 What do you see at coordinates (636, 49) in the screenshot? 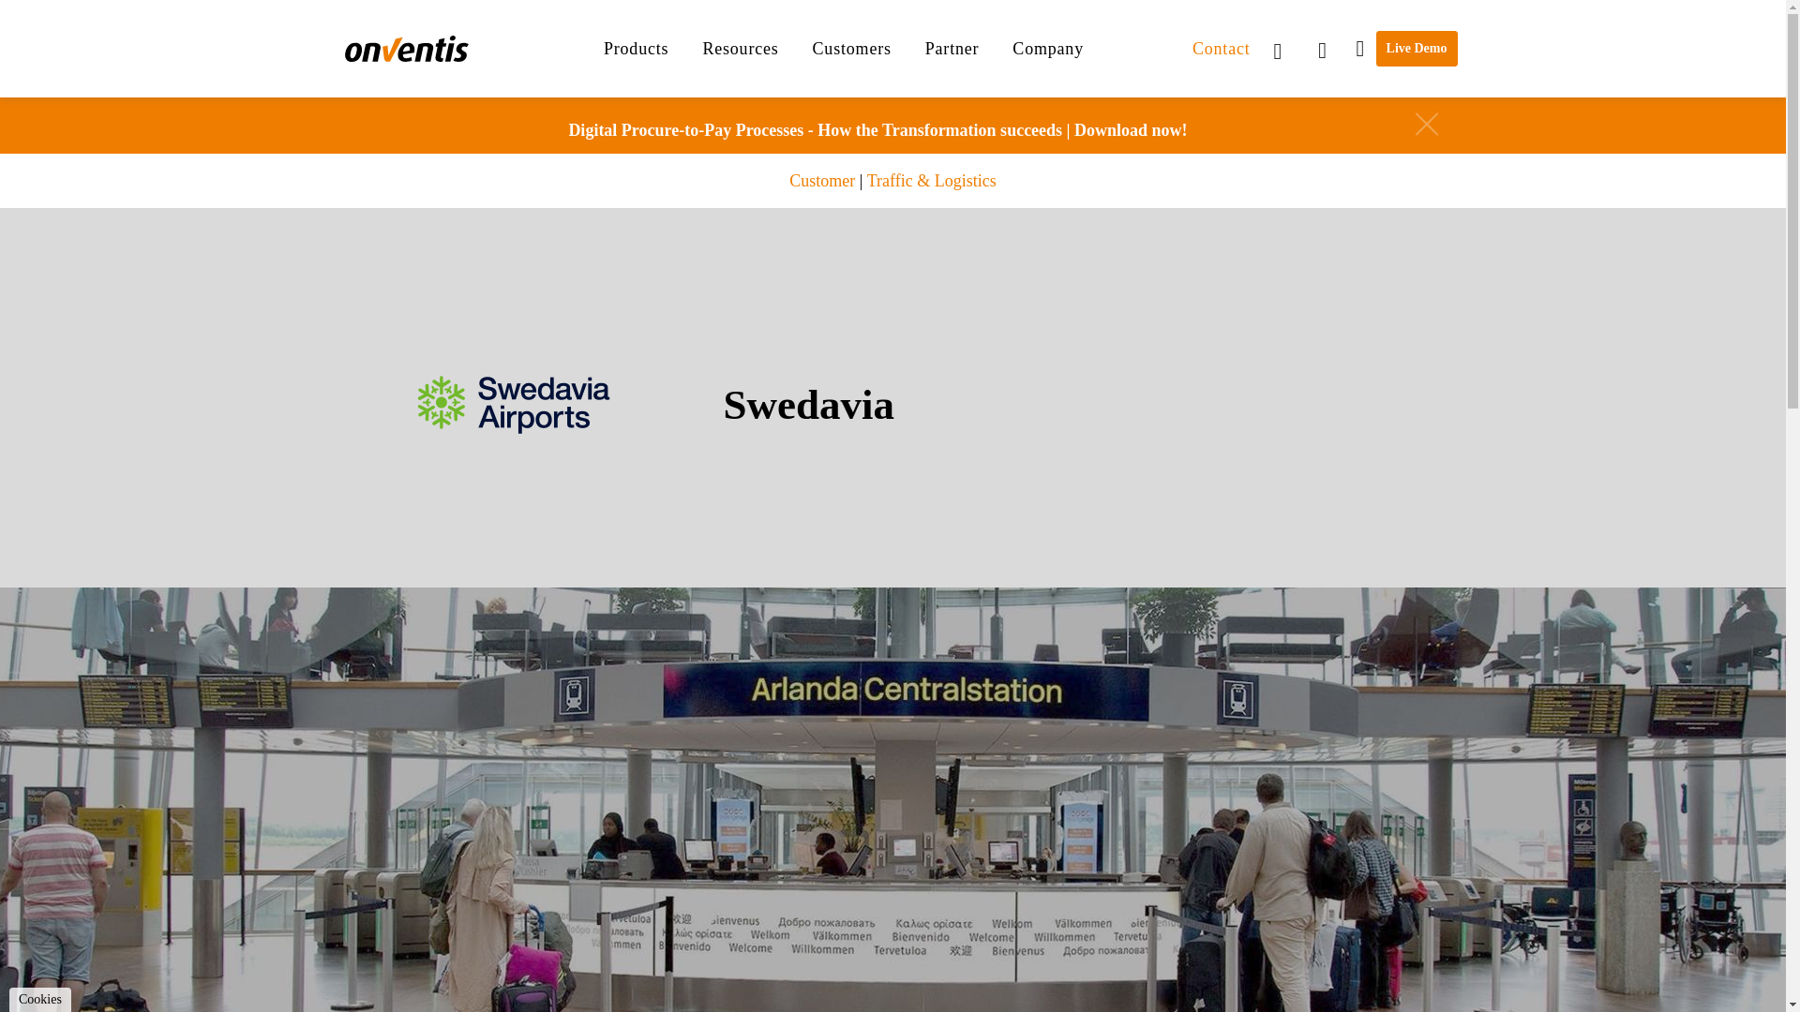
I see `Products` at bounding box center [636, 49].